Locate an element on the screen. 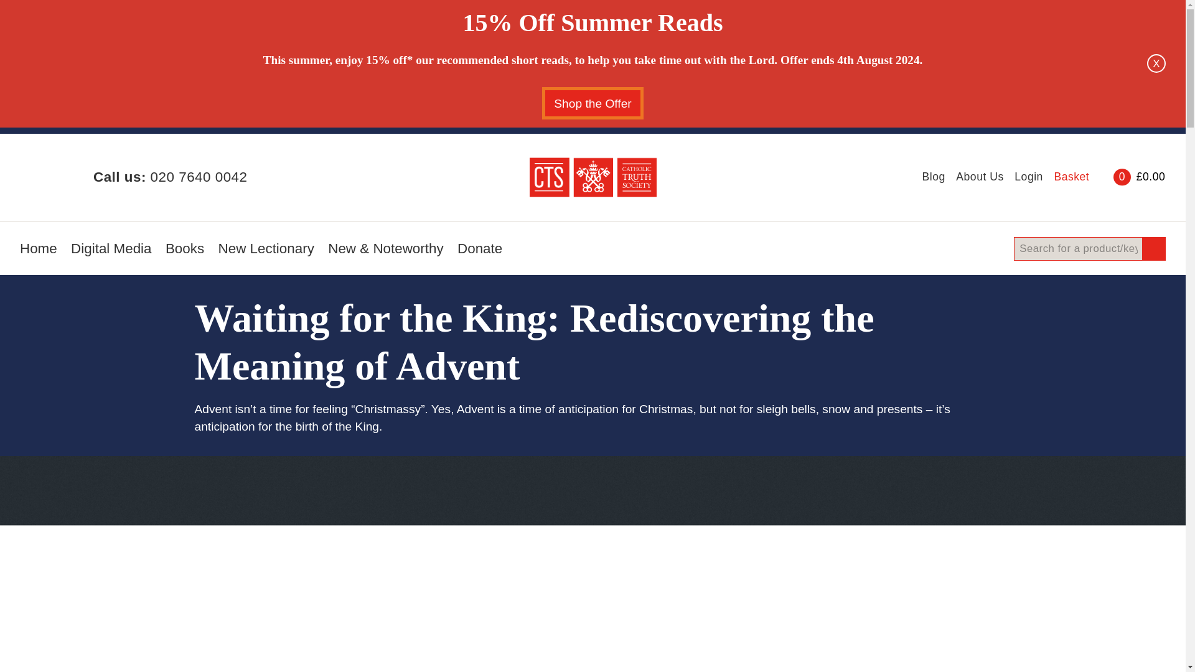 The width and height of the screenshot is (1195, 672). Search is located at coordinates (1153, 249).